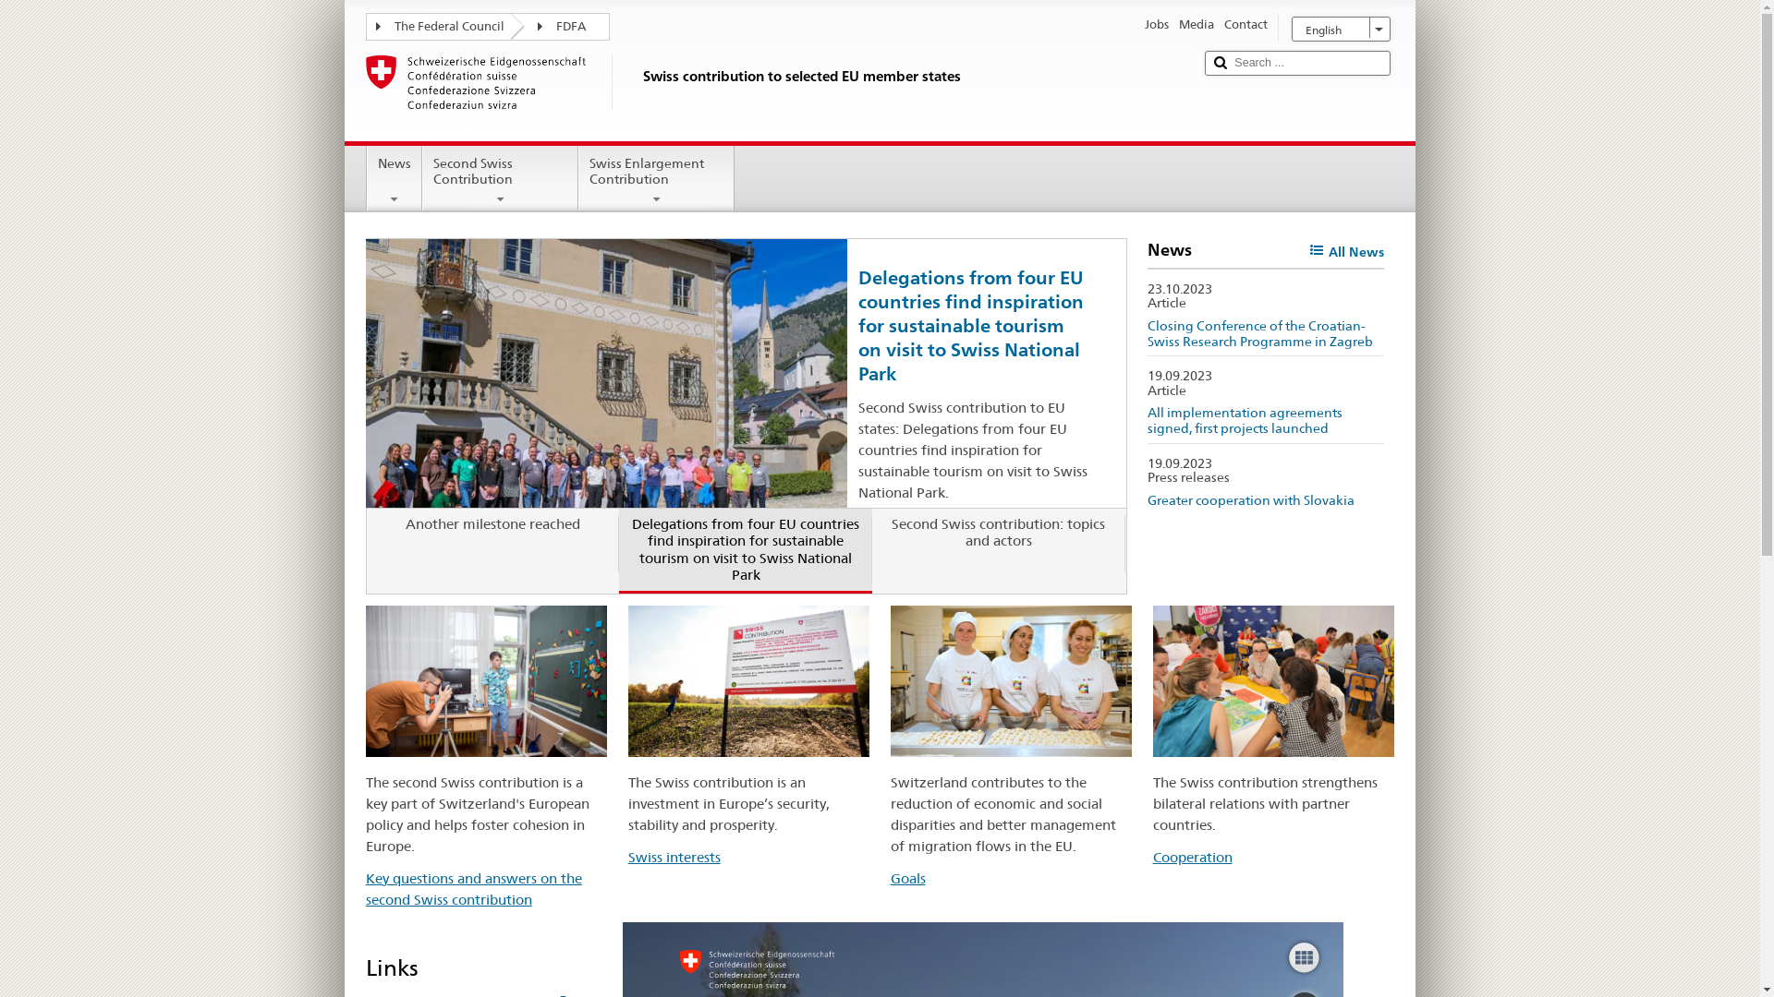 This screenshot has width=1774, height=997. Describe the element at coordinates (1221, 63) in the screenshot. I see `Submit` at that location.